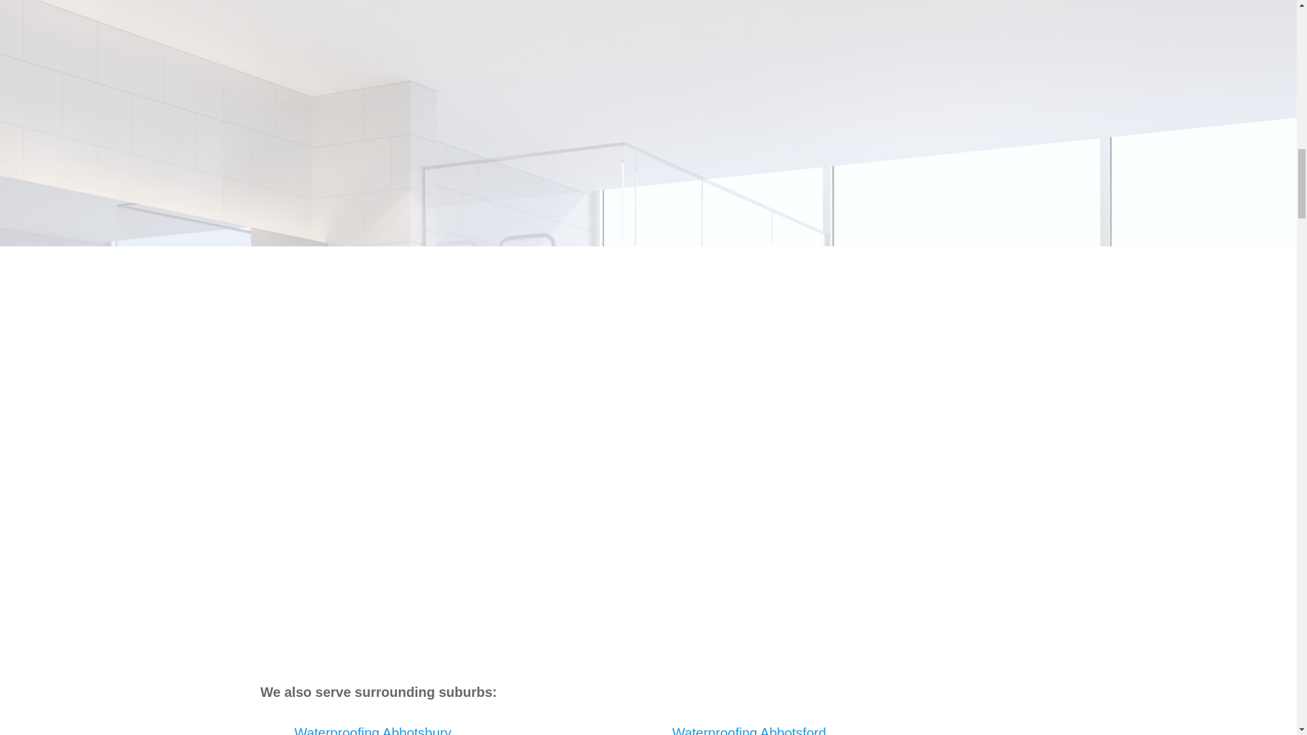  What do you see at coordinates (372, 730) in the screenshot?
I see `Waterproofing Abbotsbury` at bounding box center [372, 730].